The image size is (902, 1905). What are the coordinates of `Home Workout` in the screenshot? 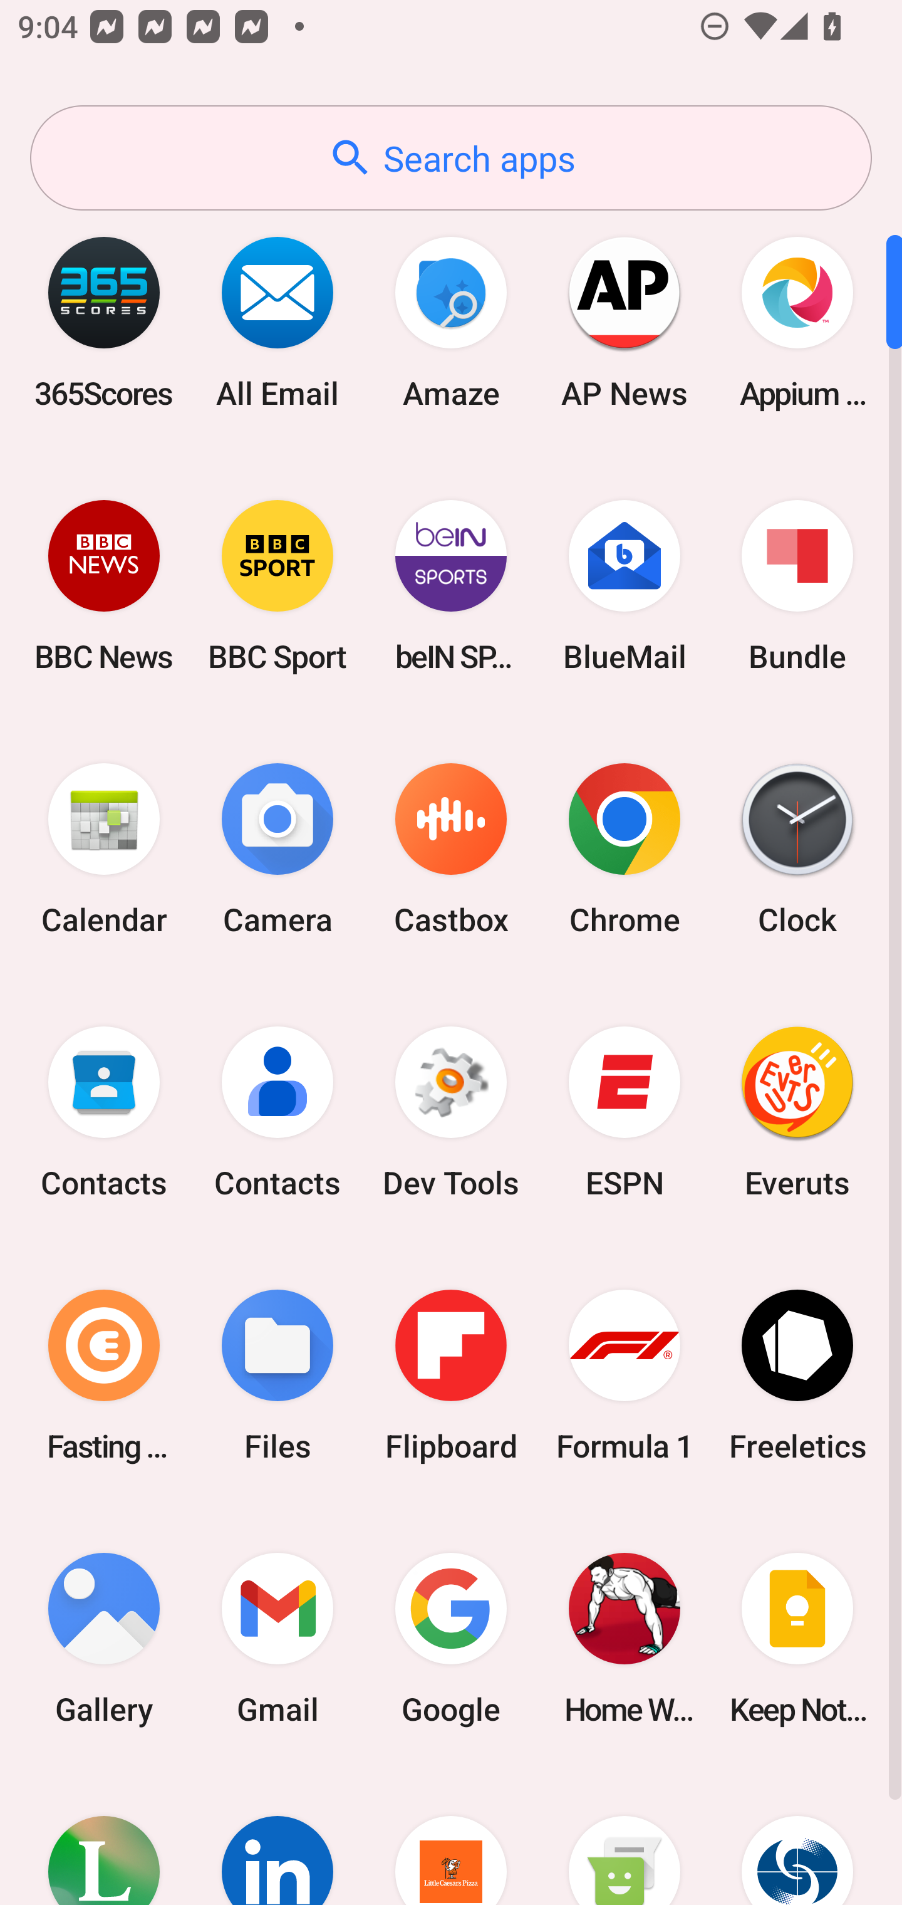 It's located at (624, 1638).